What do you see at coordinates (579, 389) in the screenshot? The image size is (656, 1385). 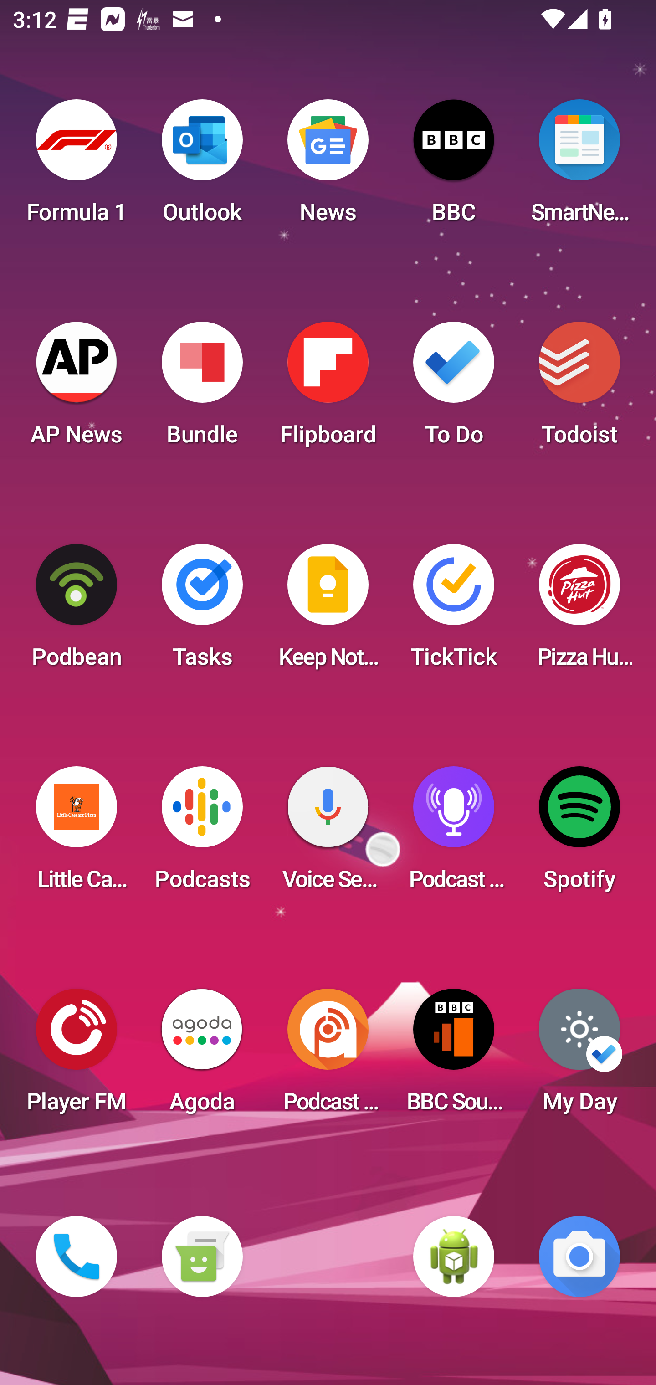 I see `Todoist` at bounding box center [579, 389].